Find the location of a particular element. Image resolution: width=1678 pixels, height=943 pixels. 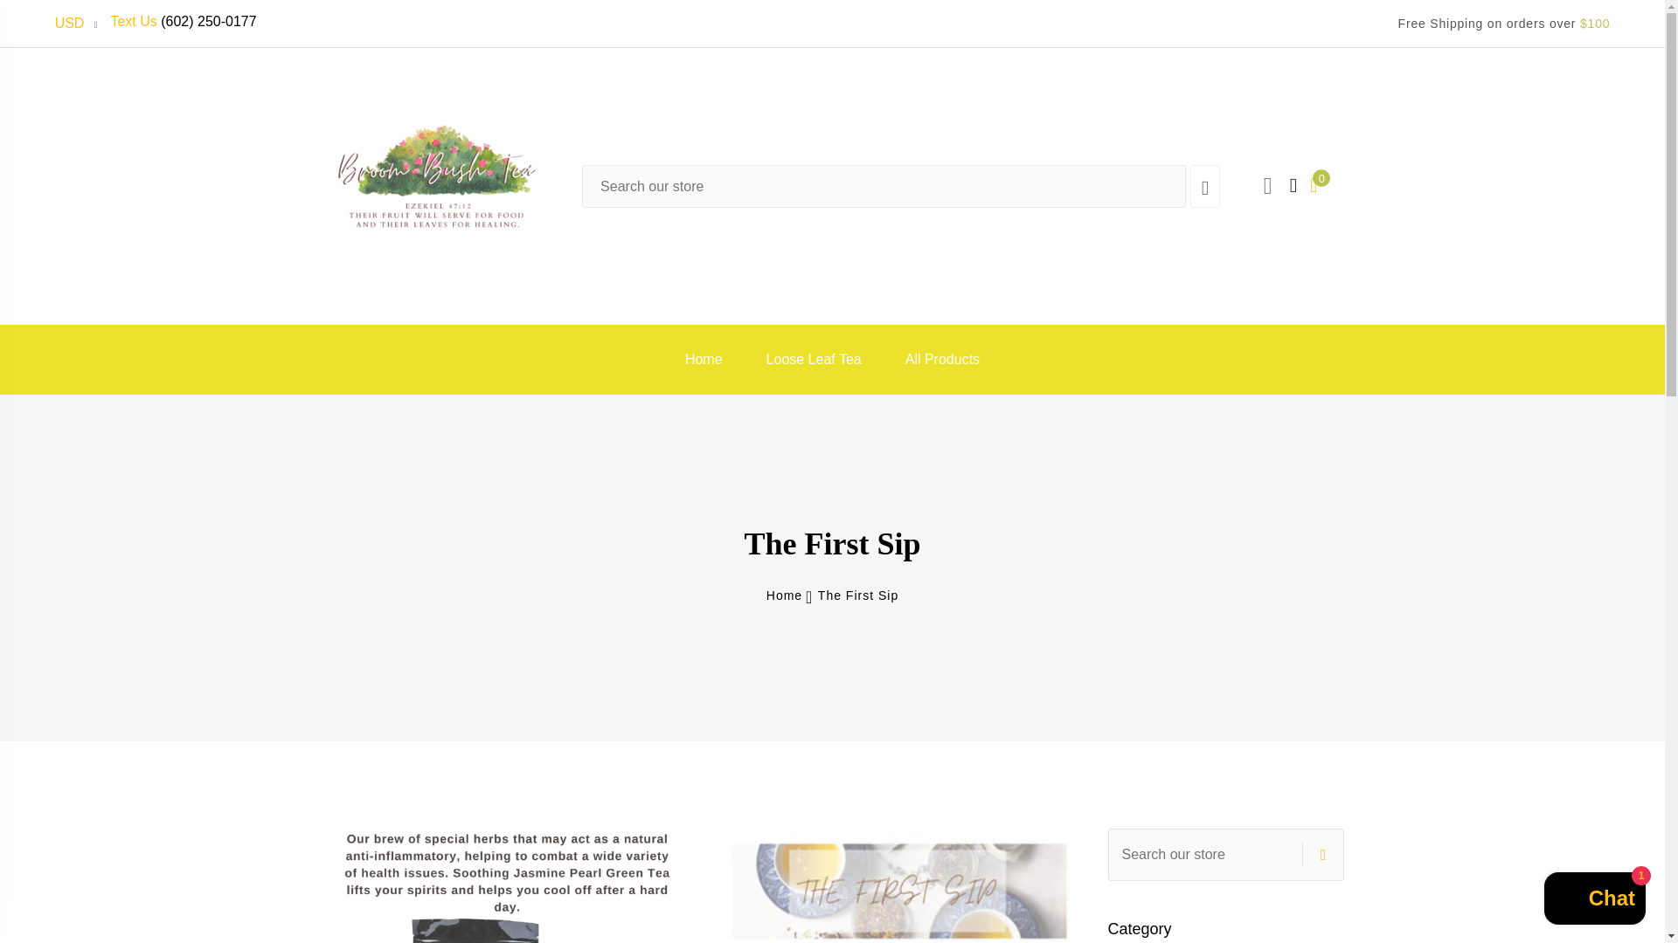

Loose Leaf Tea is located at coordinates (815, 360).